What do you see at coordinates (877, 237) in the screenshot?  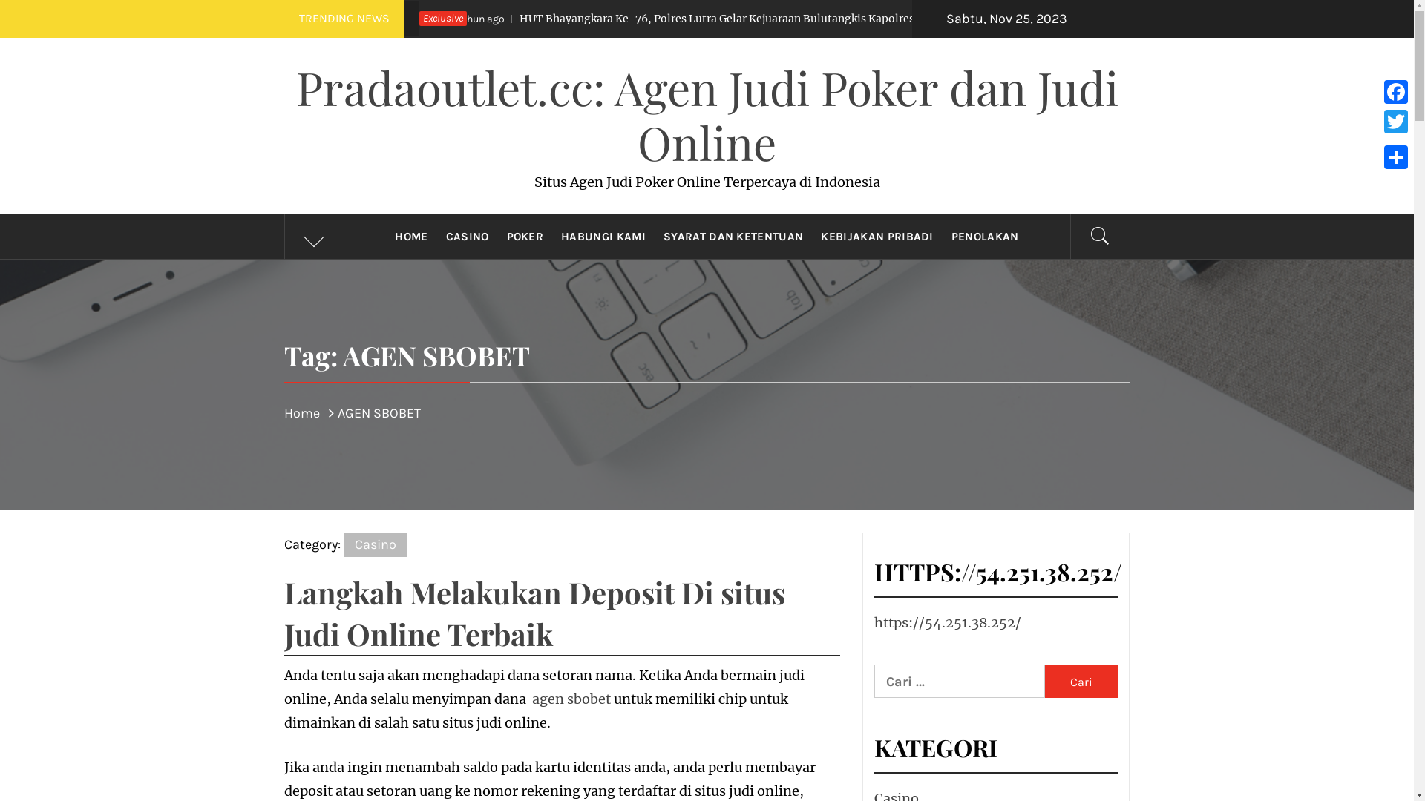 I see `KEBIJAKAN PRIBADI` at bounding box center [877, 237].